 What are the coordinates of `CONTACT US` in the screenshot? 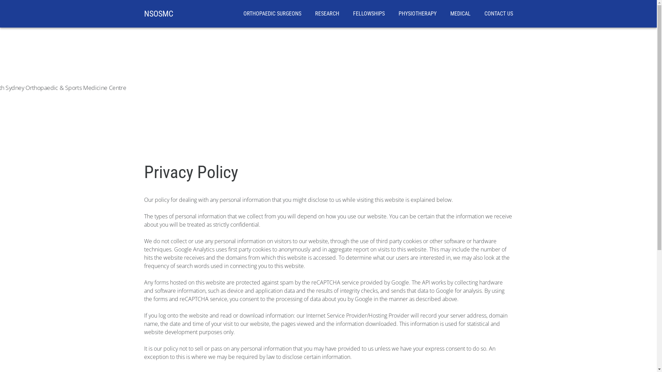 It's located at (499, 14).